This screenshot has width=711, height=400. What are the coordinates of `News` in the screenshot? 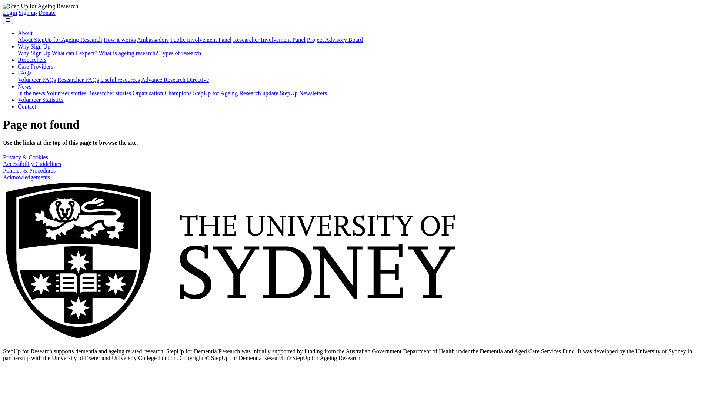 It's located at (24, 87).